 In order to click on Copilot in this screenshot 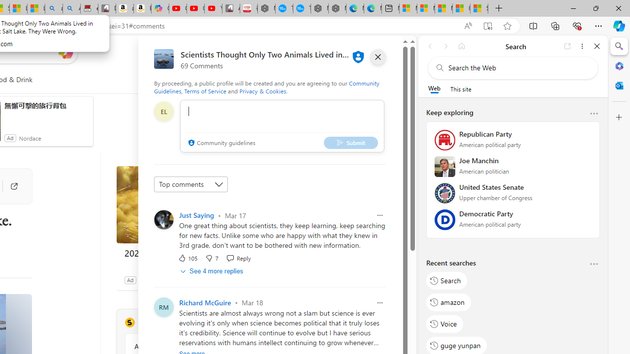, I will do `click(160, 9)`.